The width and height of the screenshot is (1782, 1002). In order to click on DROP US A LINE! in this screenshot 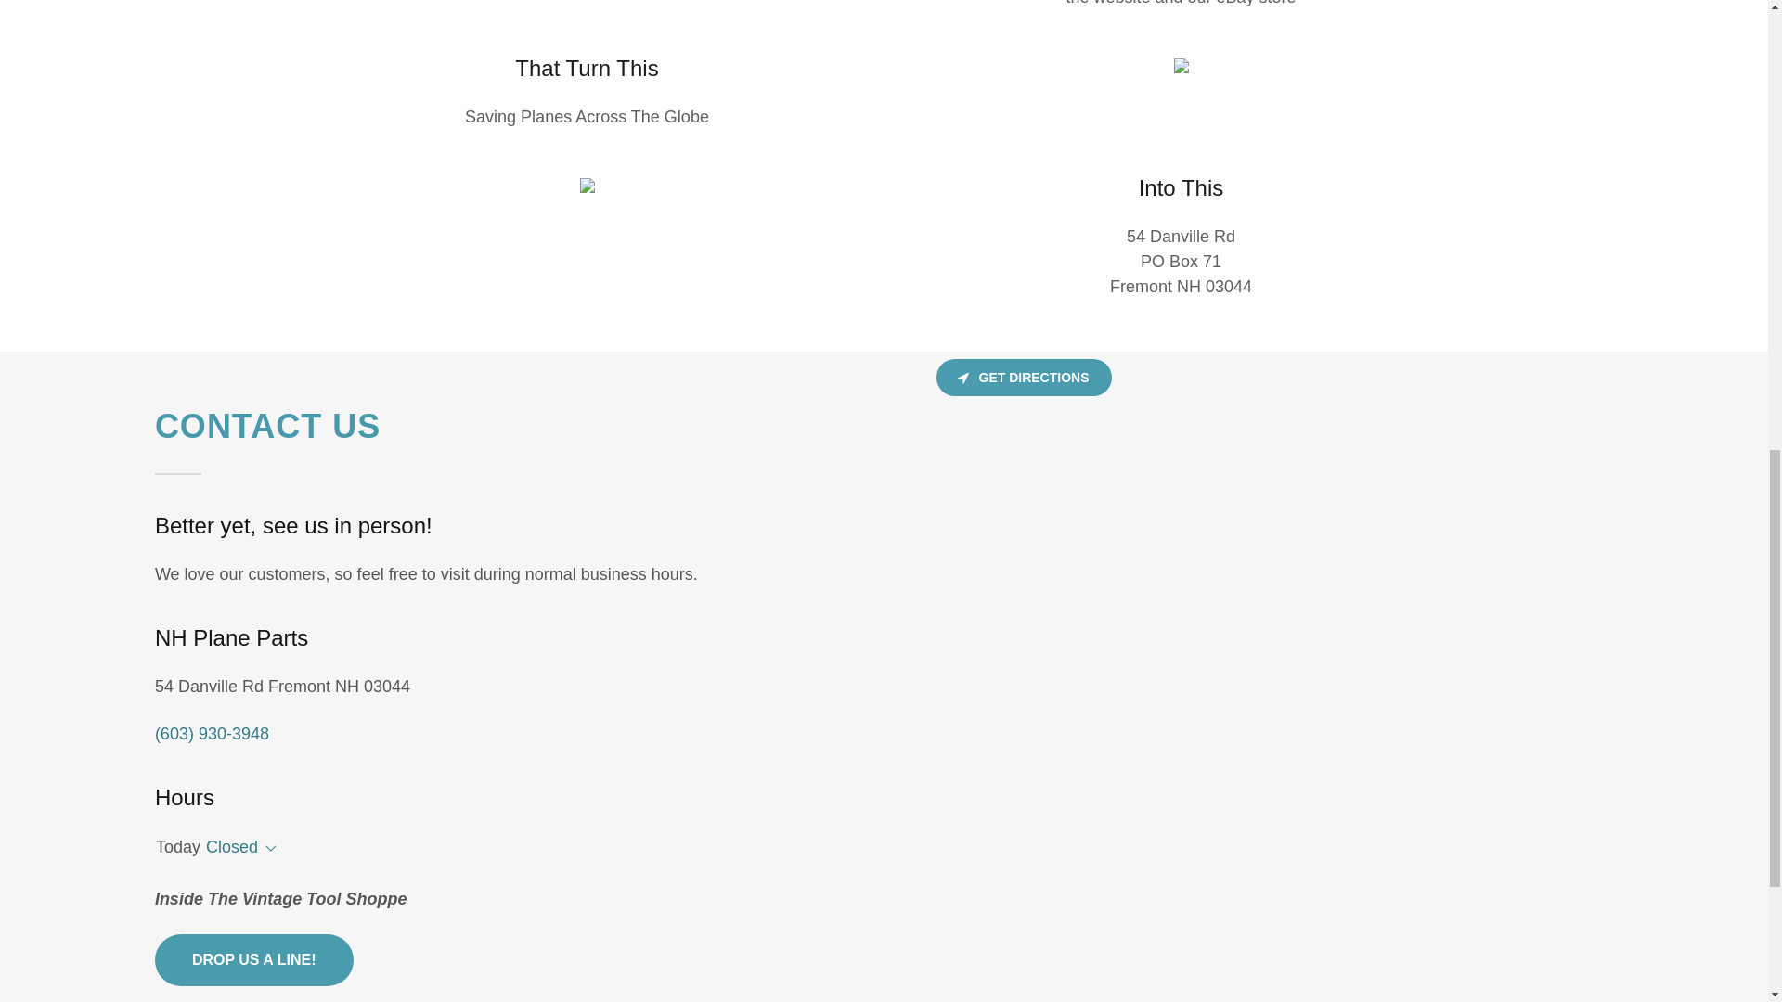, I will do `click(254, 959)`.